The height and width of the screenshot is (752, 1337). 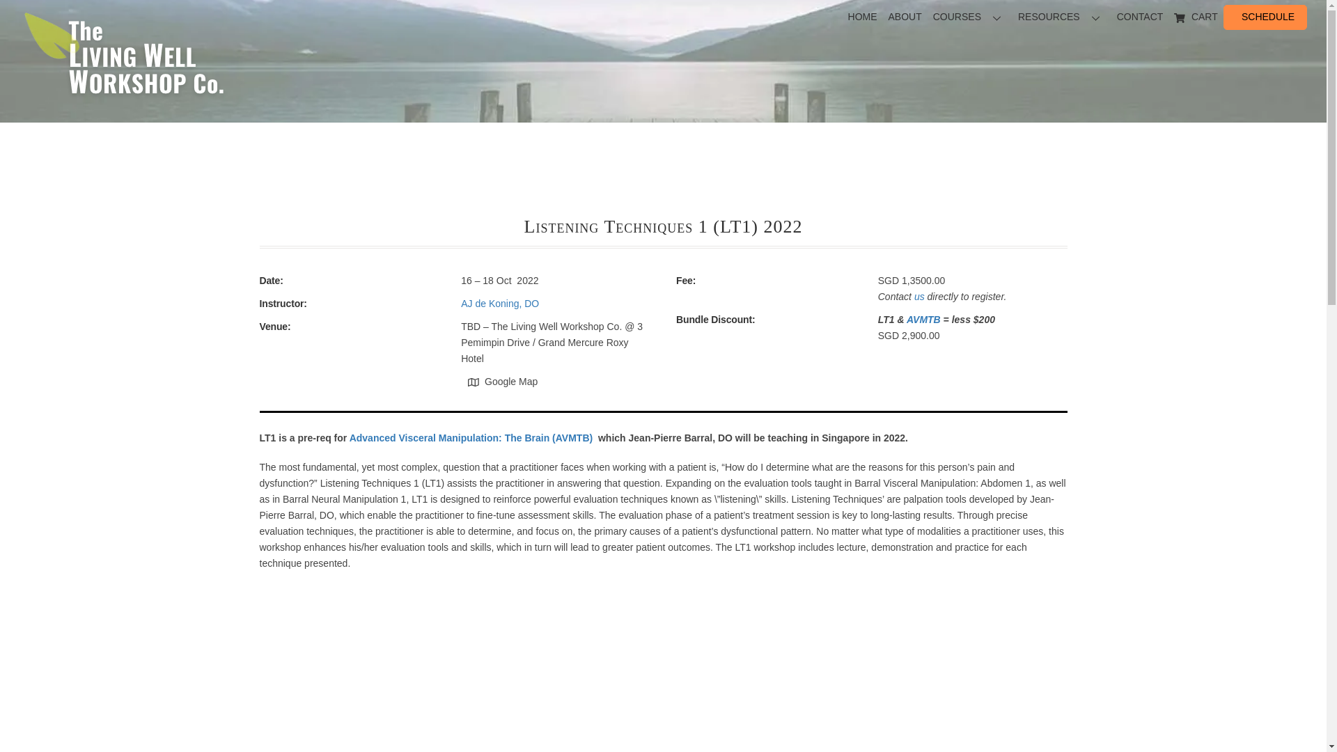 What do you see at coordinates (663, 17) in the screenshot?
I see `CONTACT` at bounding box center [663, 17].